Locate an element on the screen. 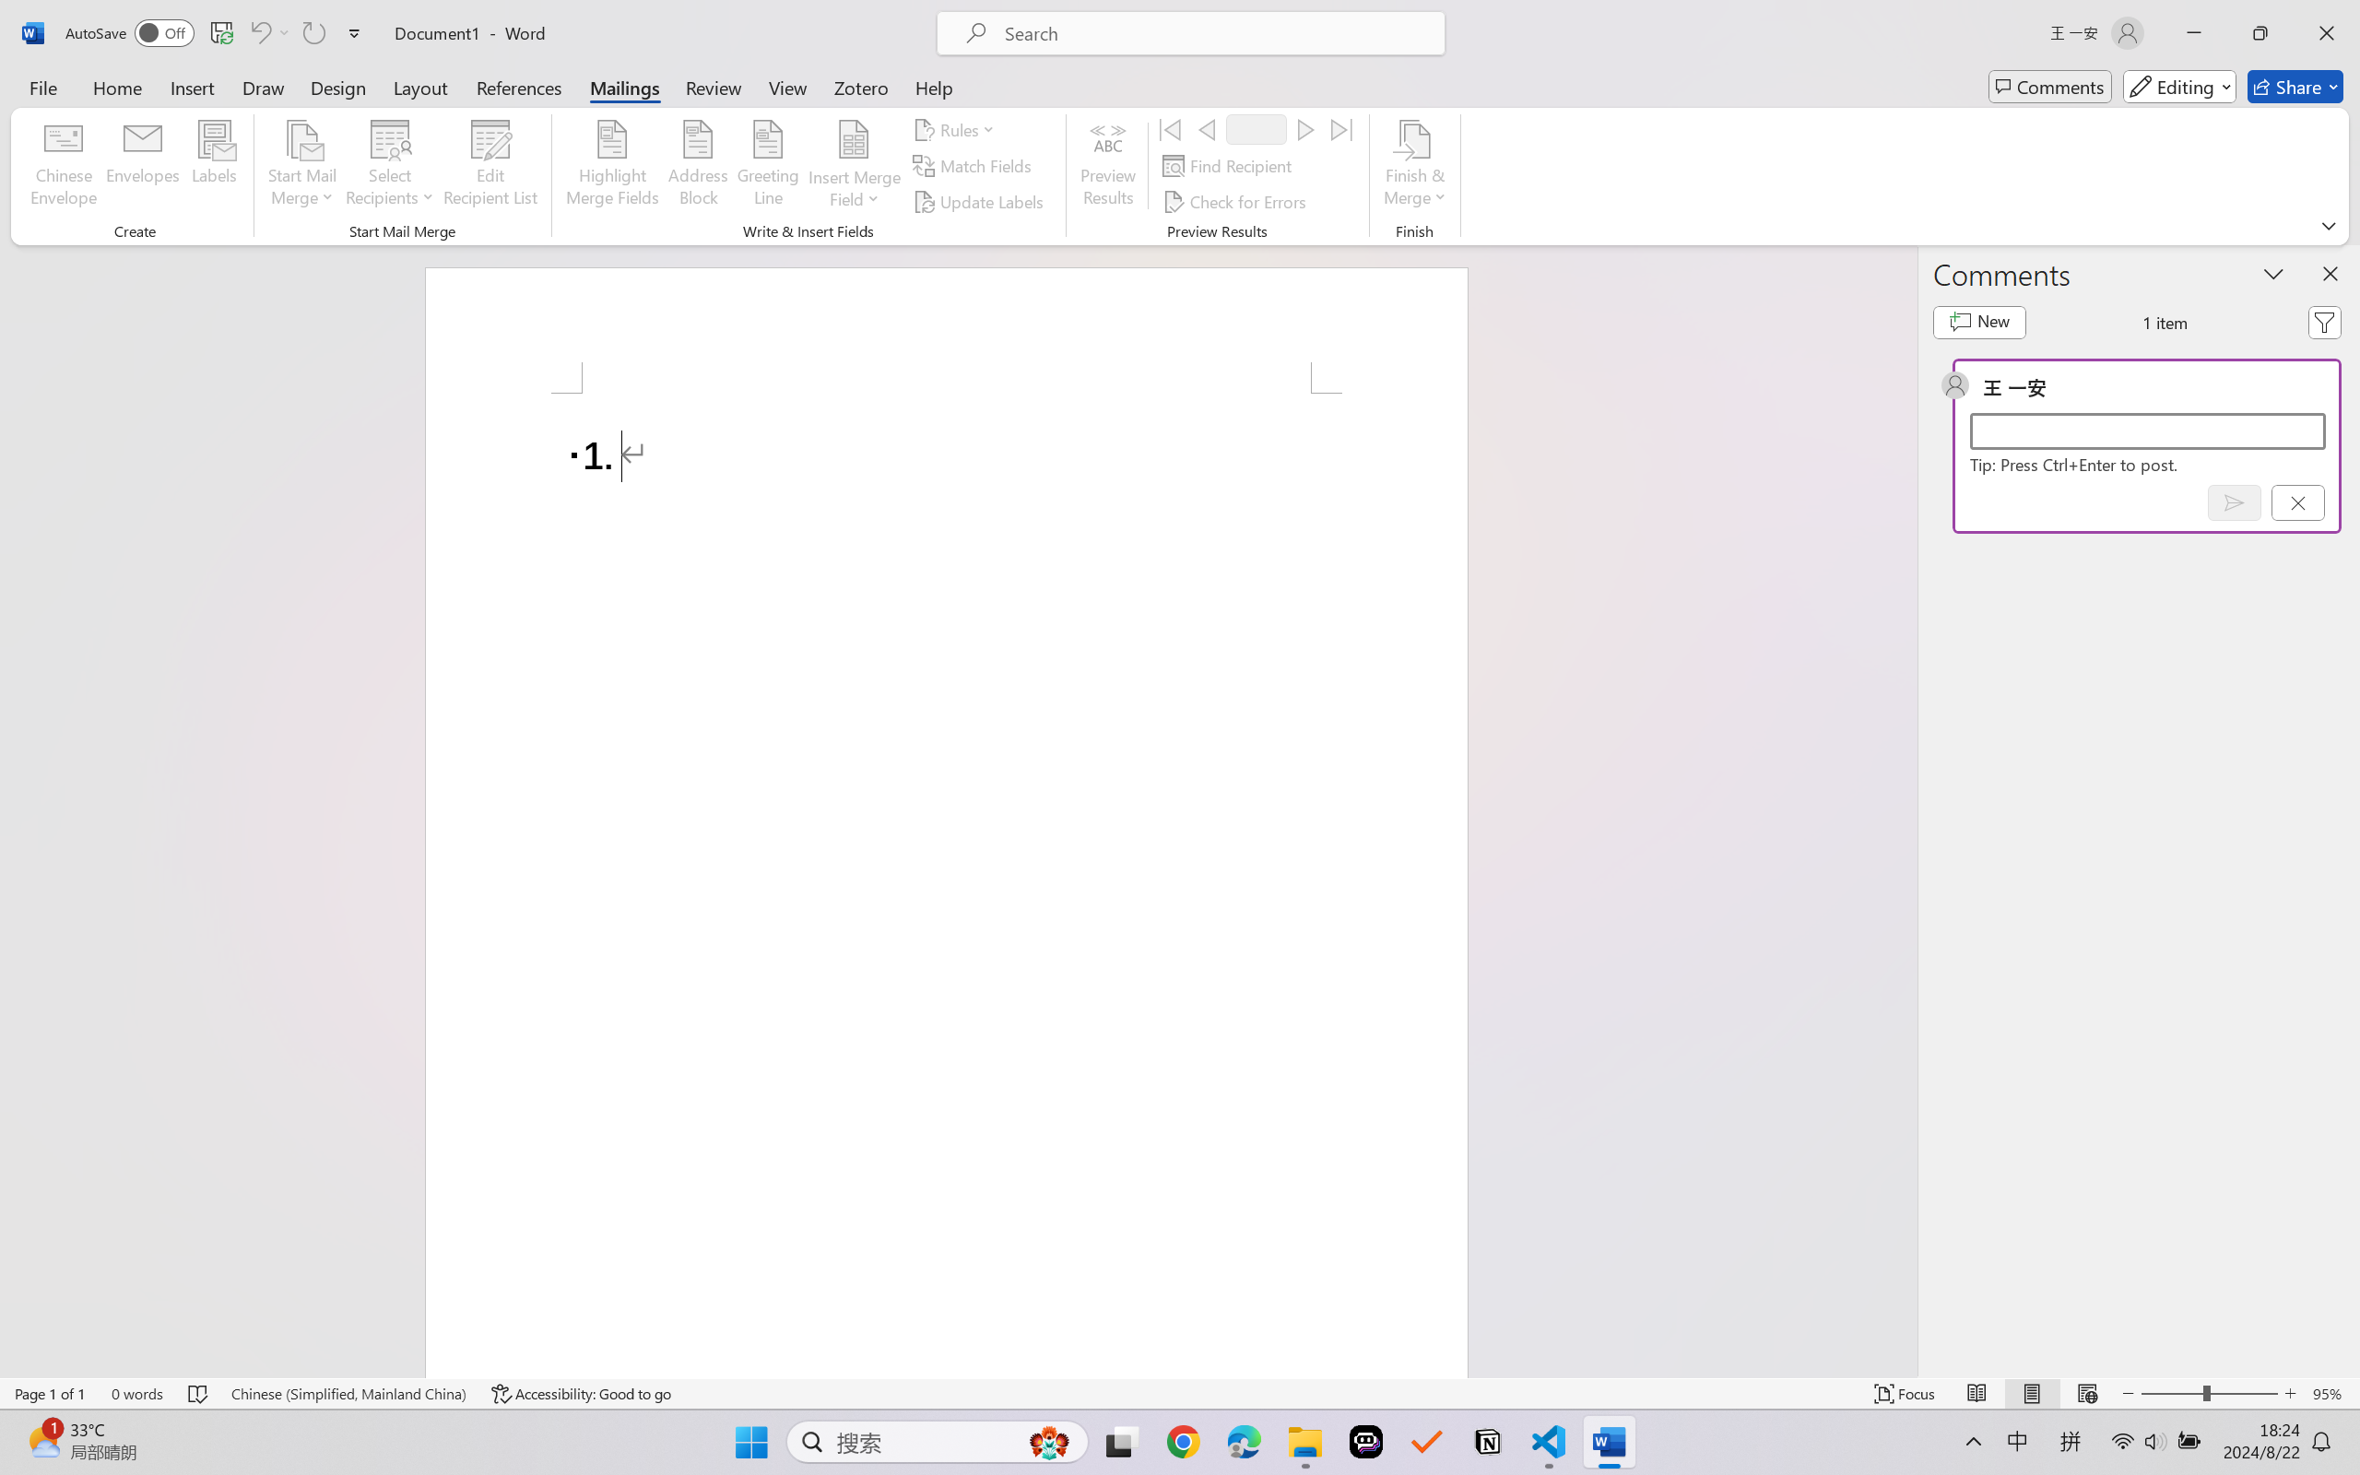 This screenshot has height=1475, width=2360. Convert to SmartArt is located at coordinates (786, 131).